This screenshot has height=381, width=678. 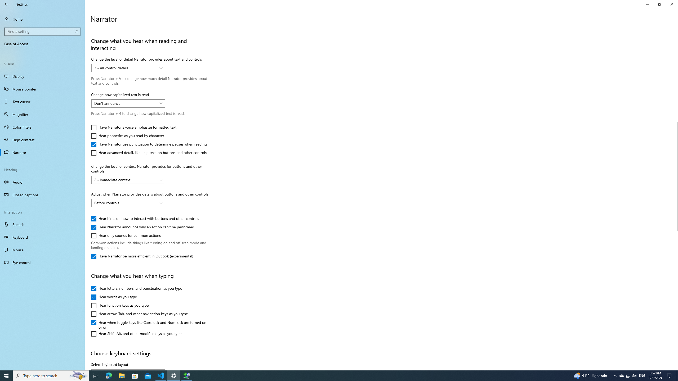 I want to click on Mouse pointer, so click(x=42, y=89).